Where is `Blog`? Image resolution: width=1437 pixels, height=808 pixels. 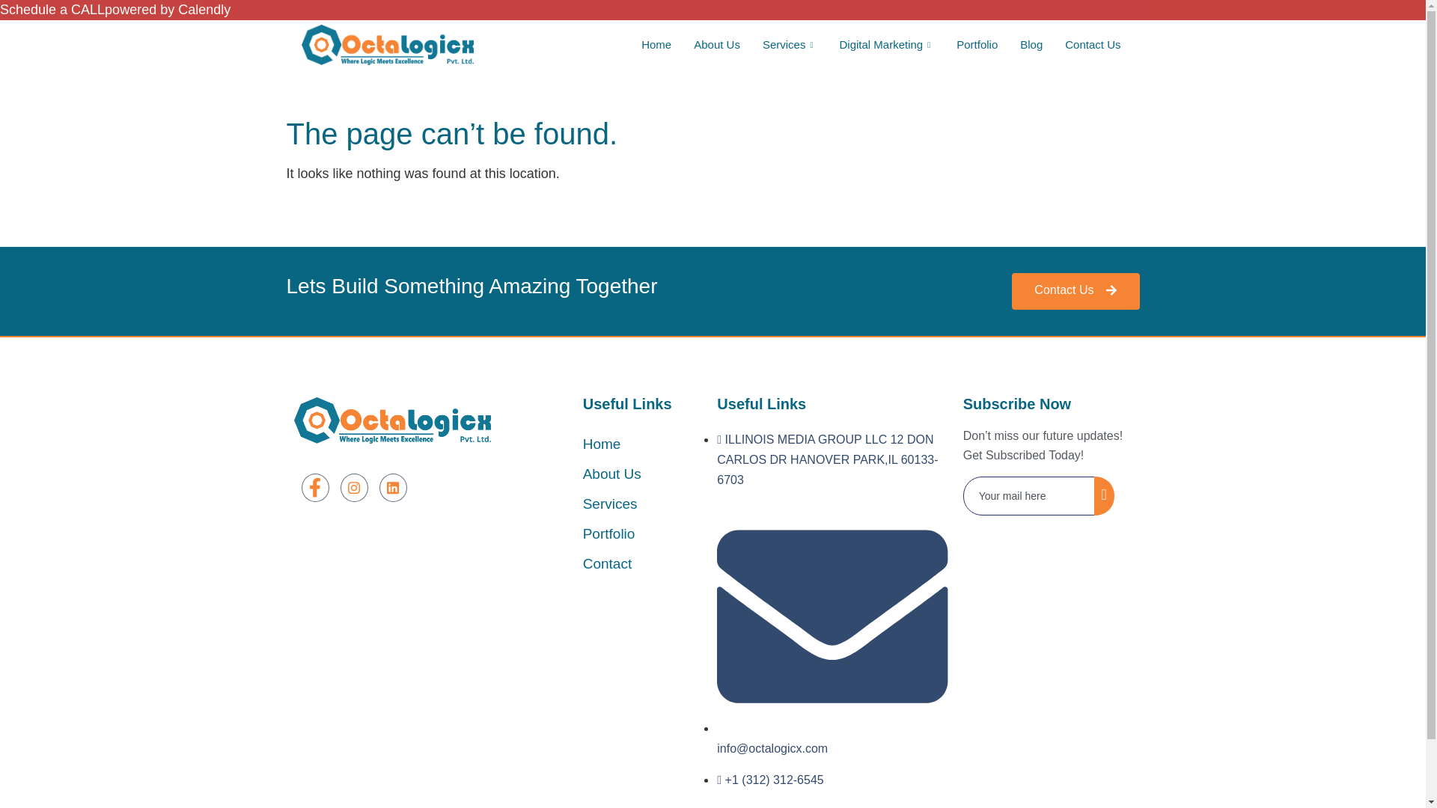
Blog is located at coordinates (1031, 45).